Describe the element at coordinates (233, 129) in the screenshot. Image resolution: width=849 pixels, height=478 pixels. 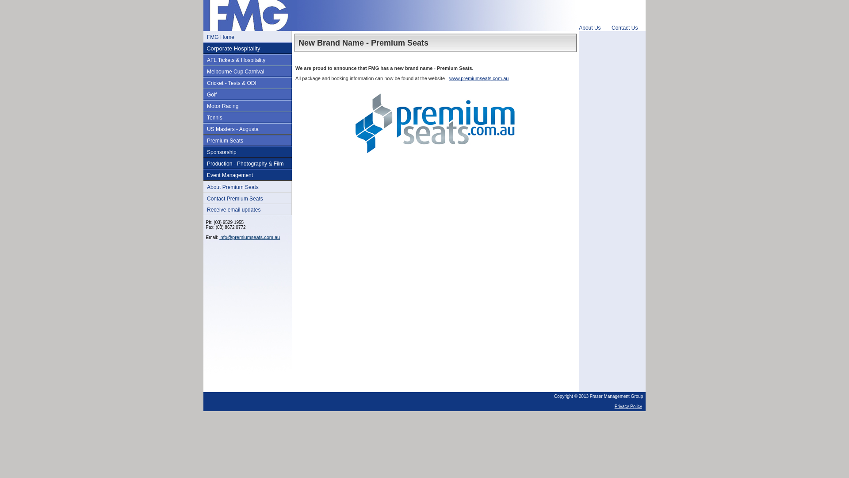
I see `US Masters - Augusta` at that location.